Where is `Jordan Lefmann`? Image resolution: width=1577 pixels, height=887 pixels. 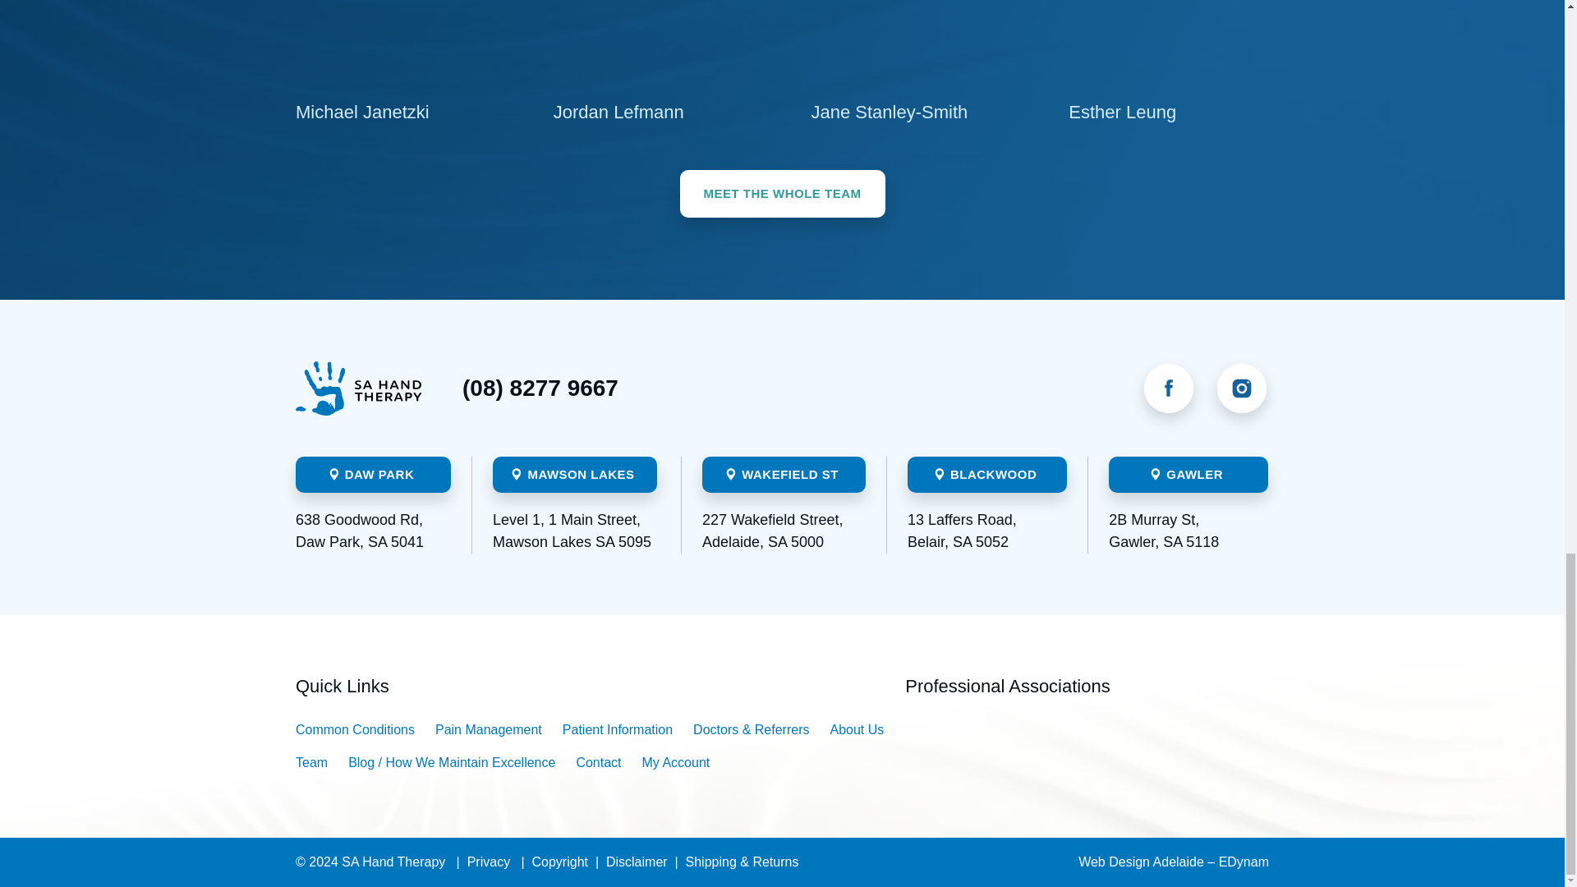 Jordan Lefmann is located at coordinates (653, 42).